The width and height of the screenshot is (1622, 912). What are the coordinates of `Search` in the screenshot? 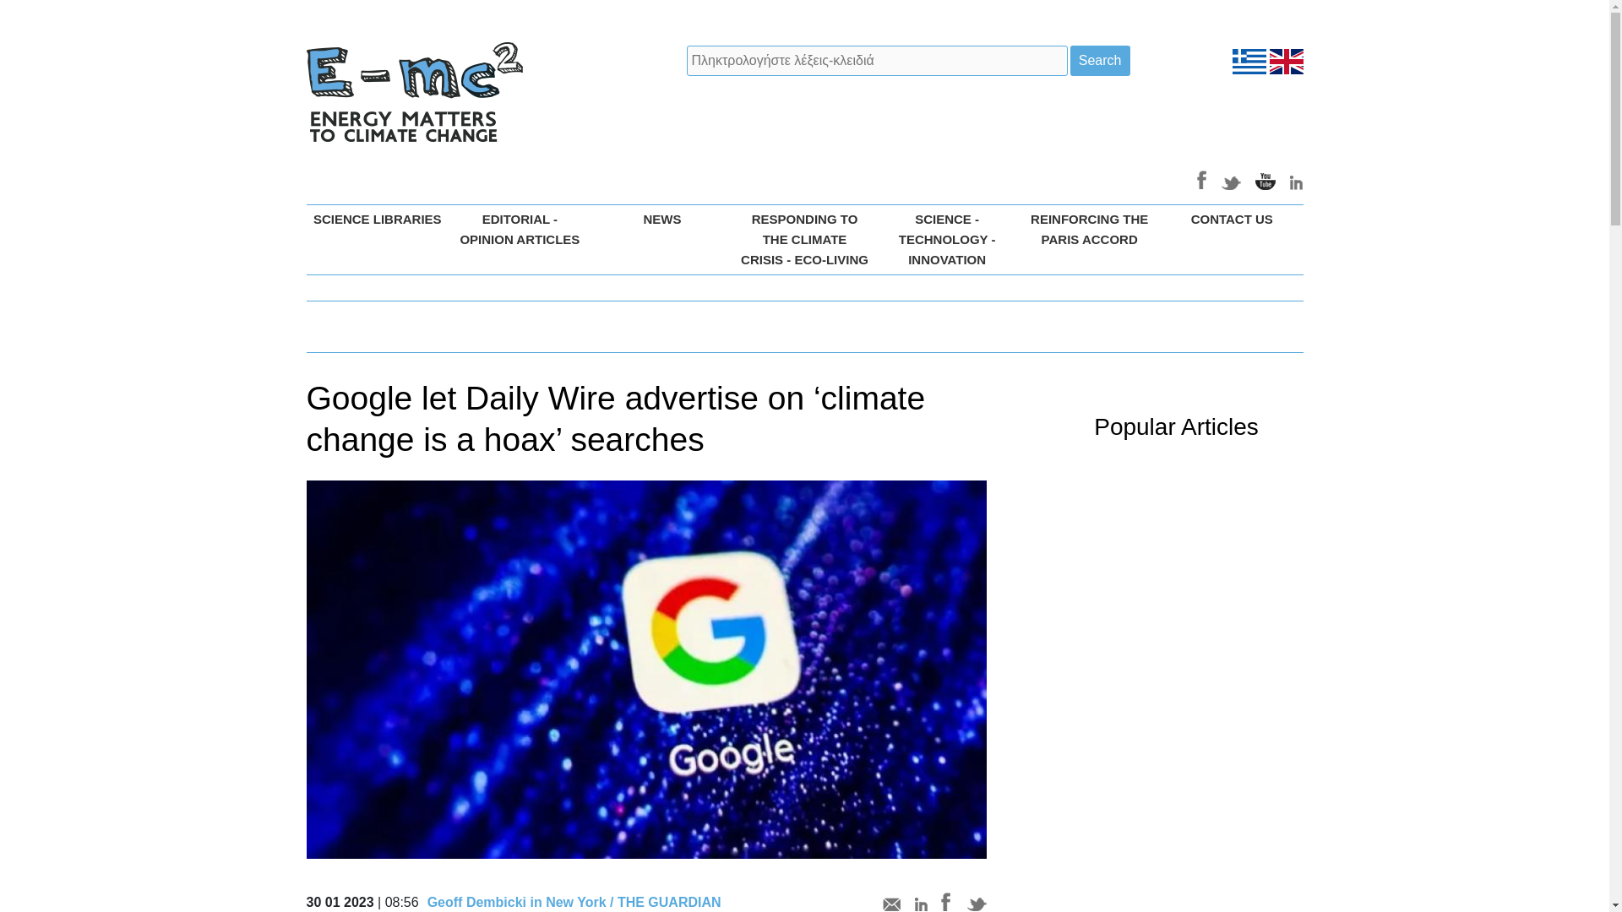 It's located at (1100, 61).